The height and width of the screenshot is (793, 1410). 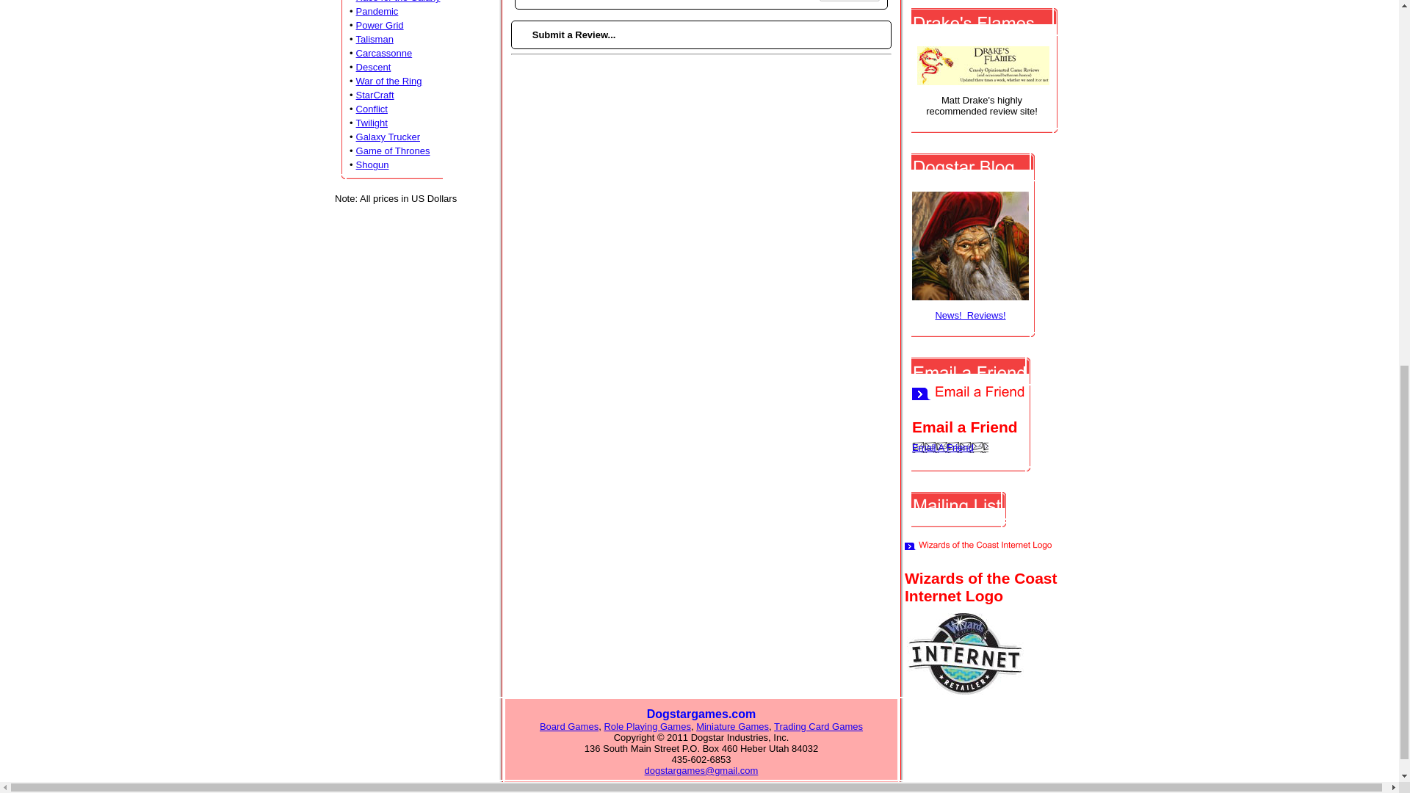 What do you see at coordinates (375, 39) in the screenshot?
I see `Talisman` at bounding box center [375, 39].